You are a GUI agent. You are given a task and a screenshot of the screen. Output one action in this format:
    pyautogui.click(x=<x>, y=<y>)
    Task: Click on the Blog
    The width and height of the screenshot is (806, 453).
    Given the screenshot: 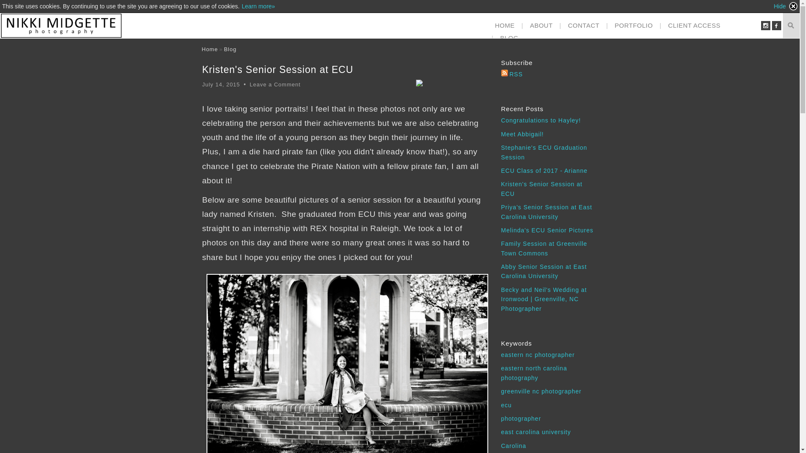 What is the action you would take?
    pyautogui.click(x=230, y=49)
    